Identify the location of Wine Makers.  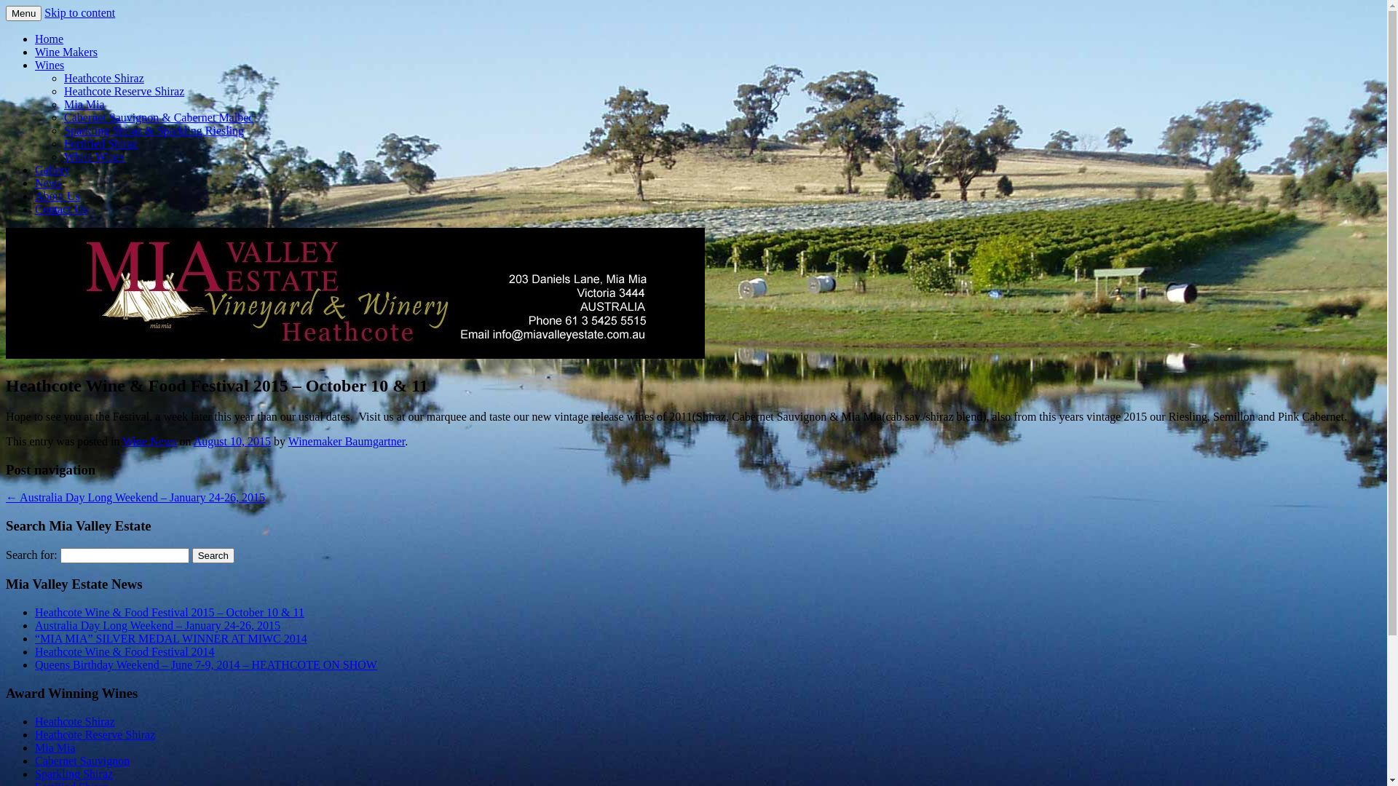
(66, 52).